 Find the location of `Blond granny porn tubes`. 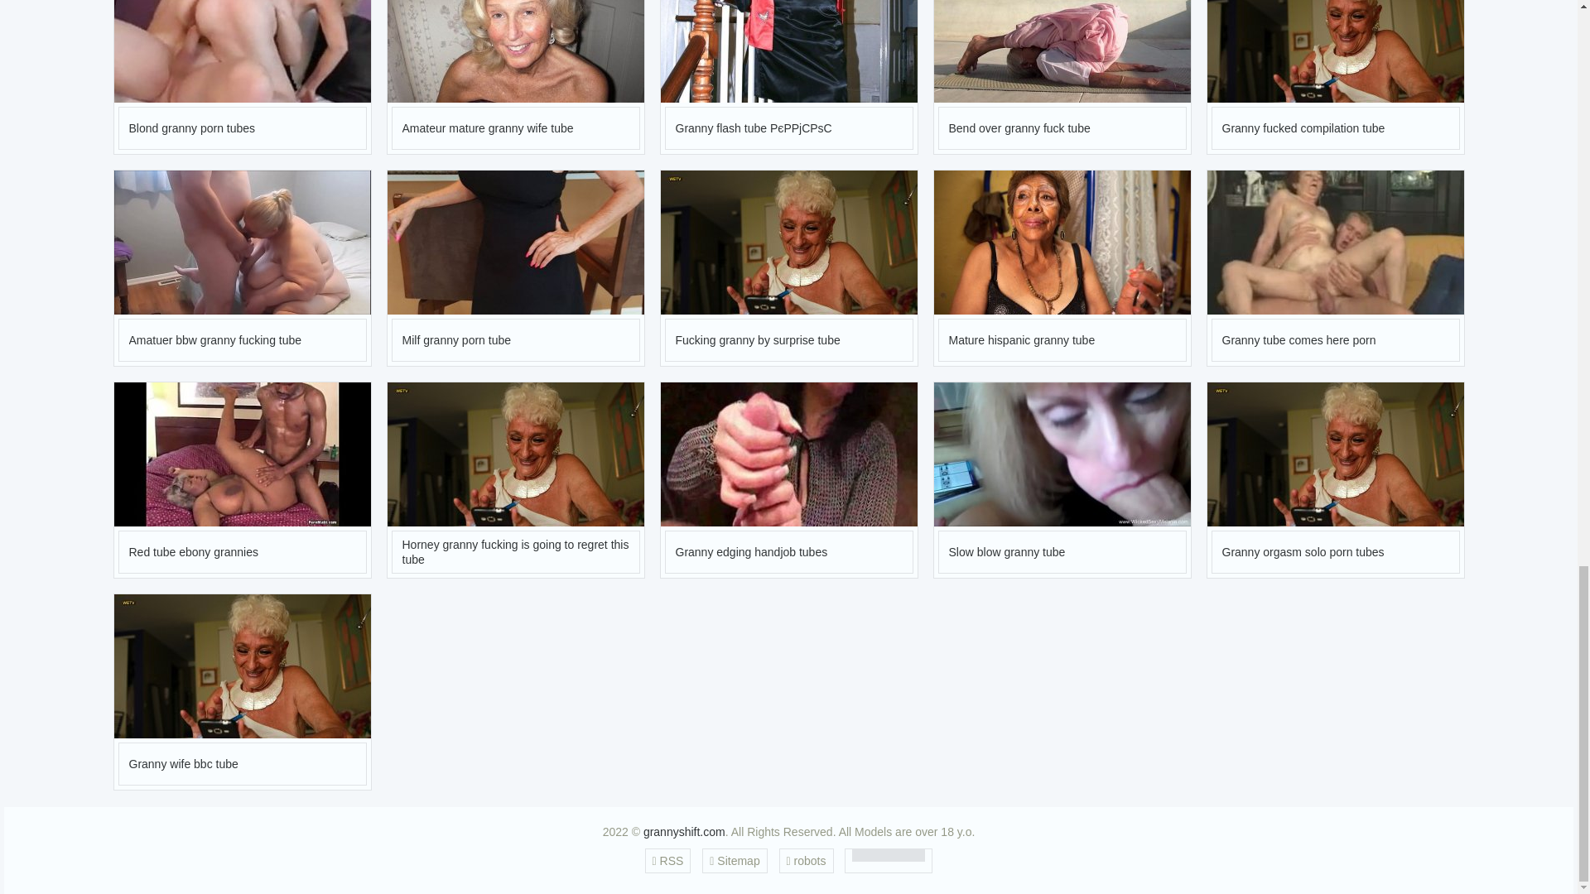

Blond granny porn tubes is located at coordinates (242, 76).